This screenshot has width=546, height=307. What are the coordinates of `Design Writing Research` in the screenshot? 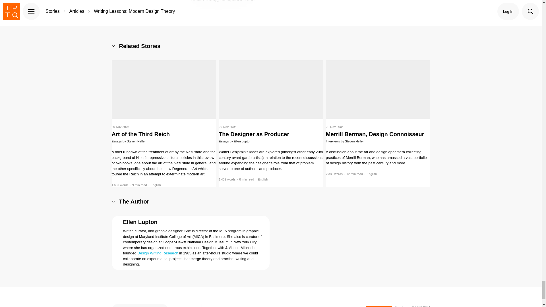 It's located at (158, 253).